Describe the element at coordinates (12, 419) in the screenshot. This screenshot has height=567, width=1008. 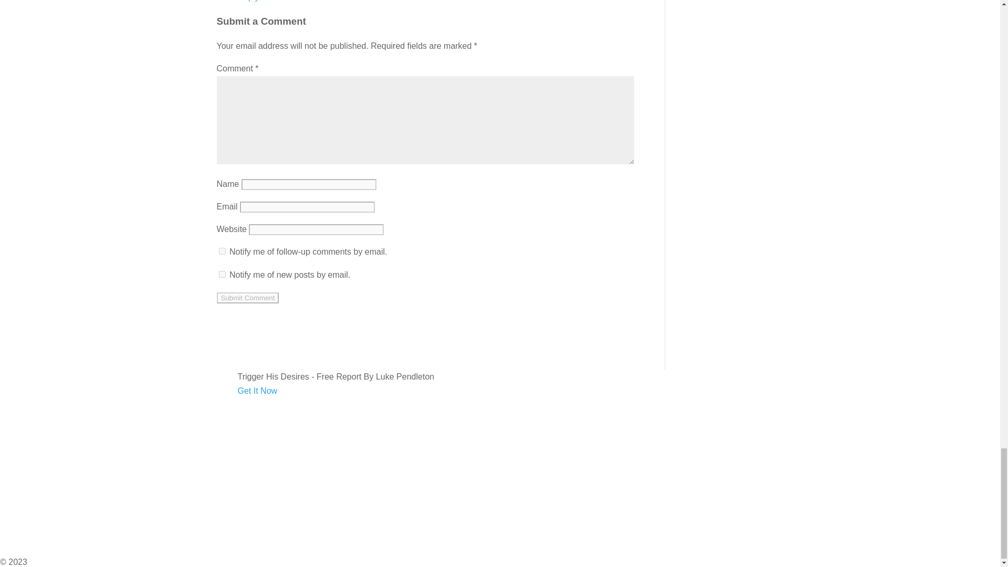
I see `Dating` at that location.